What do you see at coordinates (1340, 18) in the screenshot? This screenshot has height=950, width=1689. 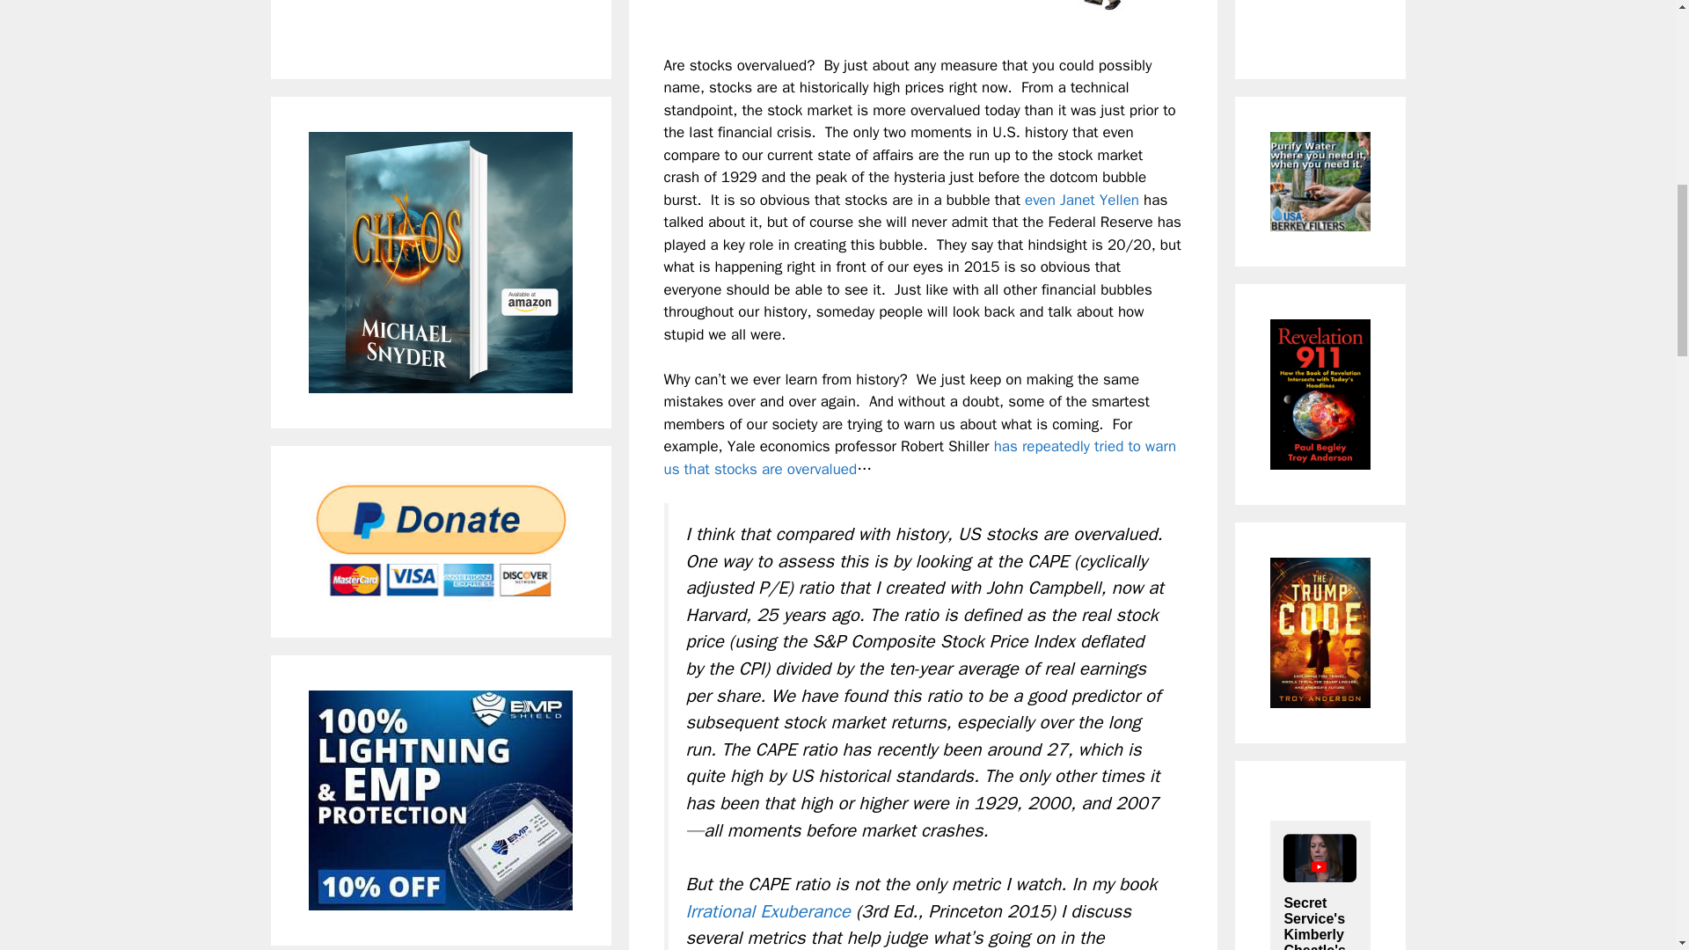 I see `Advertisement` at bounding box center [1340, 18].